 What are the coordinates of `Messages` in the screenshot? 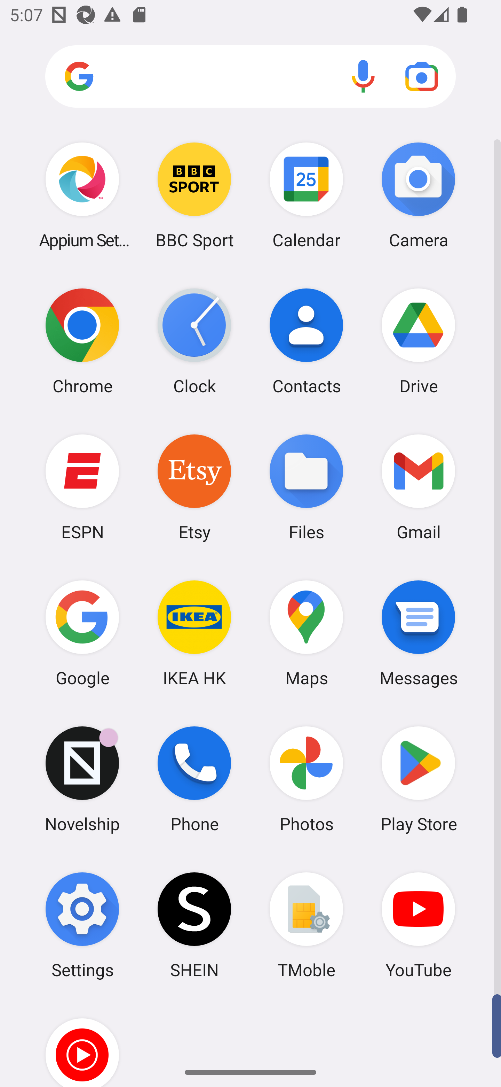 It's located at (418, 633).